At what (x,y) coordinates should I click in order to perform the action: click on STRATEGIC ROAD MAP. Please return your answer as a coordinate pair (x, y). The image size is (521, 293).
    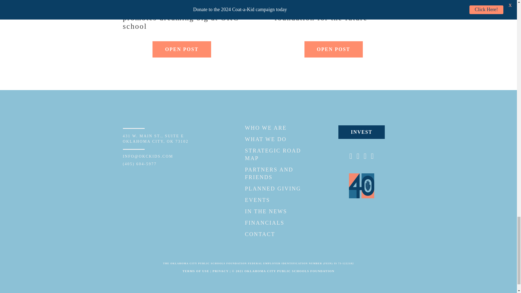
    Looking at the image, I should click on (273, 154).